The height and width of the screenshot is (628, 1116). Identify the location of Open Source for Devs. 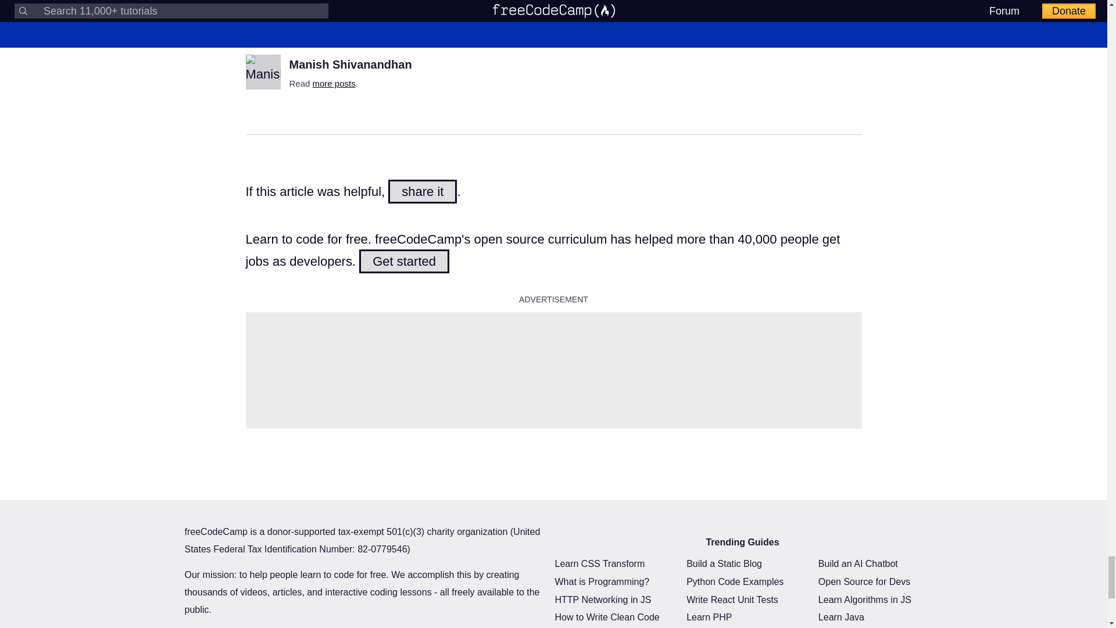
(864, 581).